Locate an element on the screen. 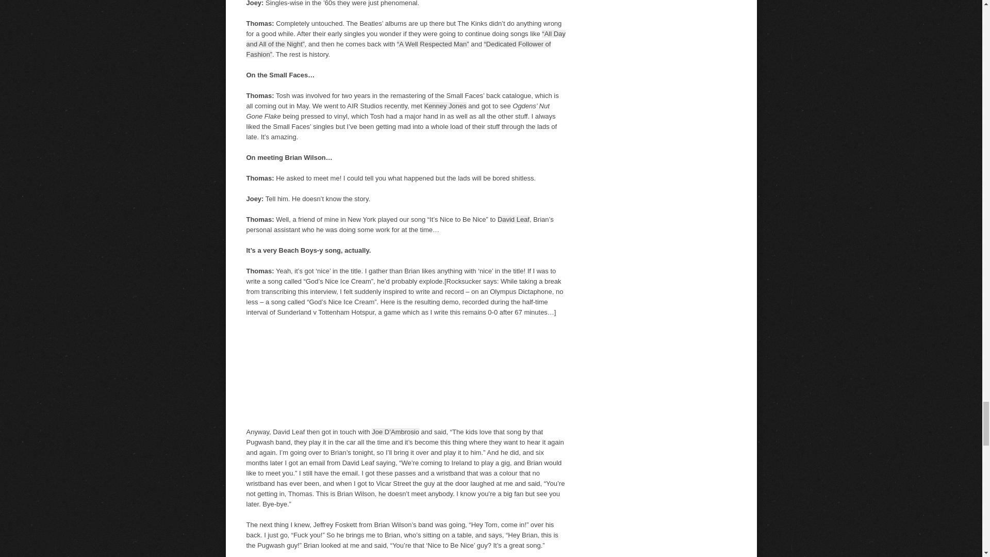 The height and width of the screenshot is (557, 990). David Leaf is located at coordinates (514, 219).